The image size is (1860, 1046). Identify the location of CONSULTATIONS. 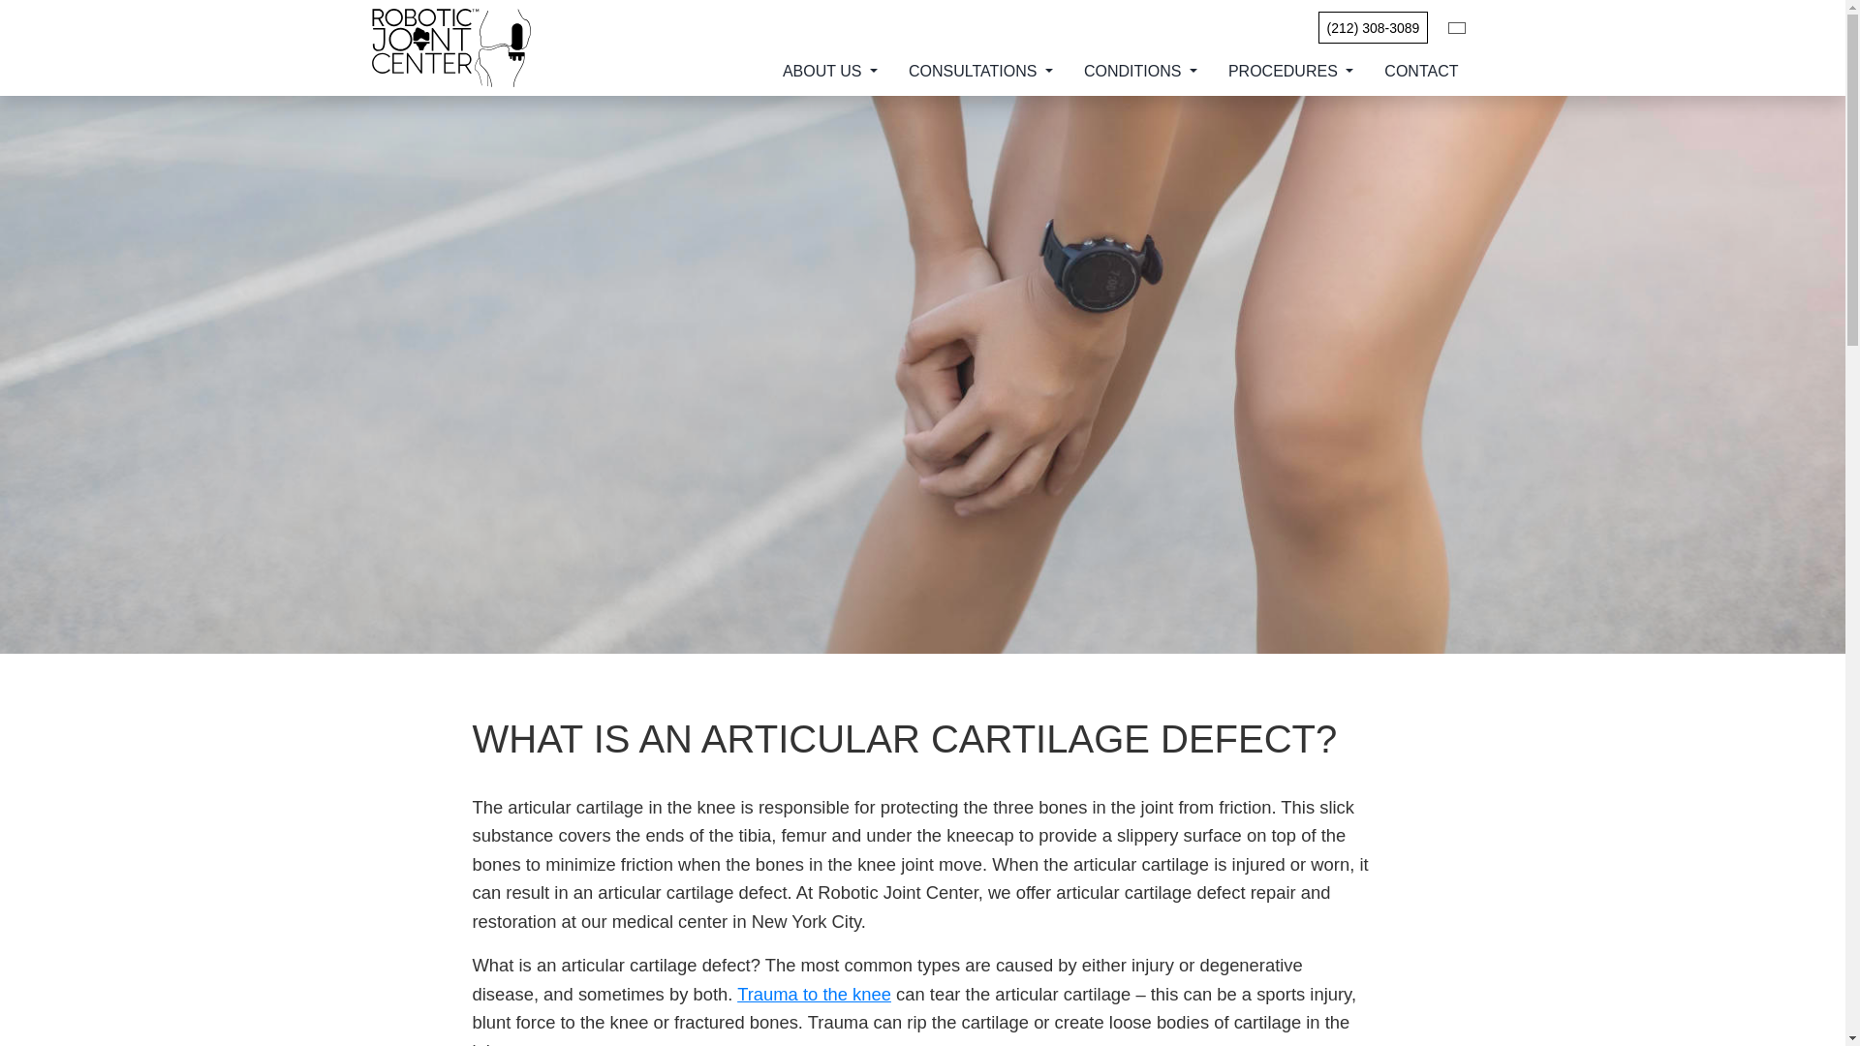
(980, 72).